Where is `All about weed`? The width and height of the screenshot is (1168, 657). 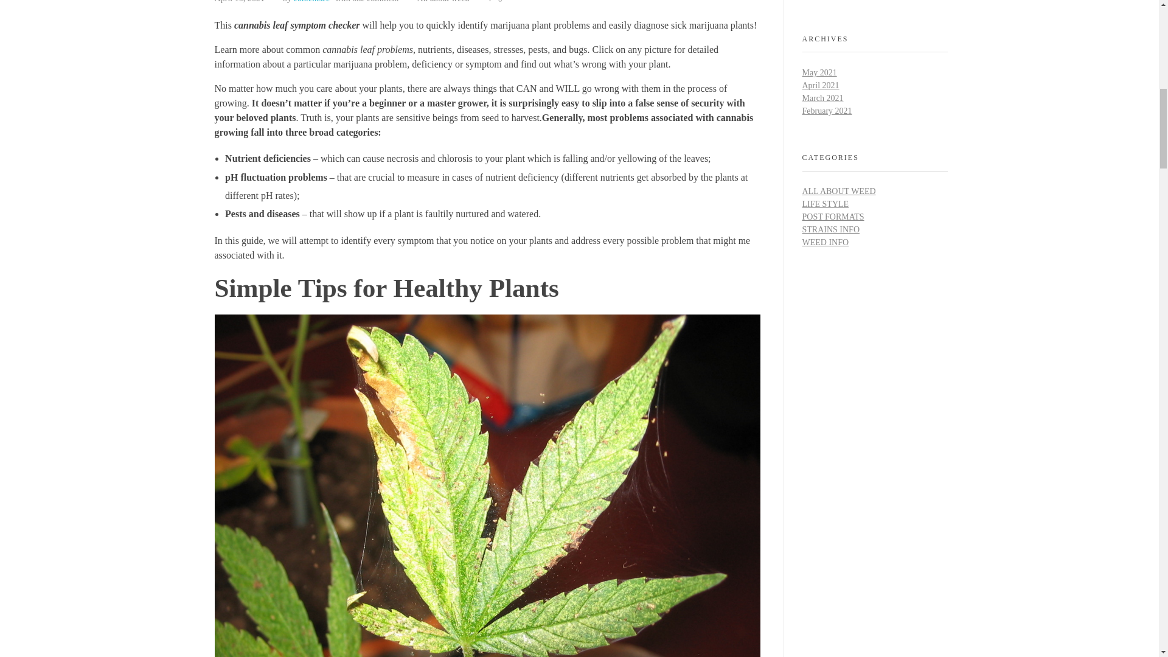 All about weed is located at coordinates (443, 2).